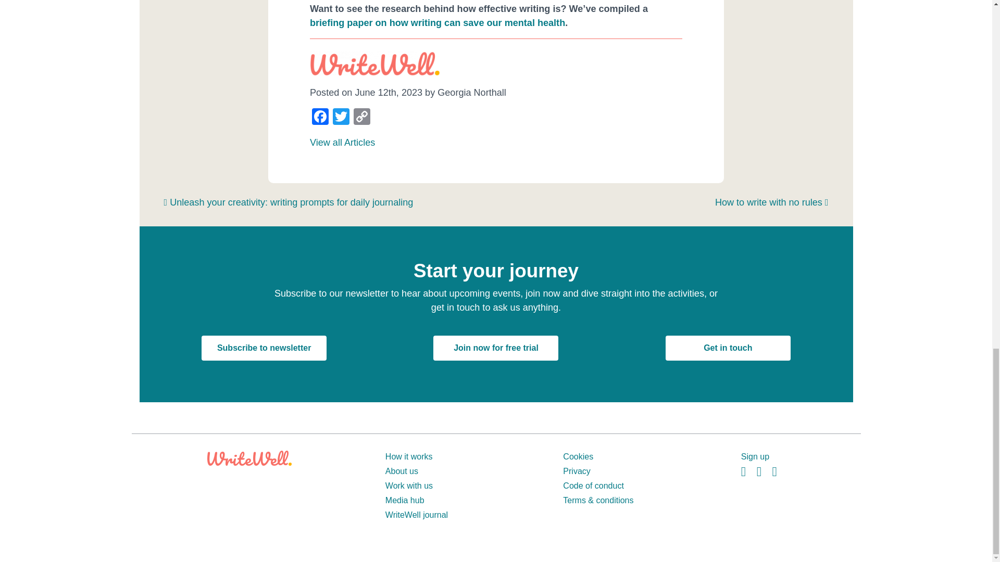 This screenshot has width=1000, height=562. Describe the element at coordinates (401, 471) in the screenshot. I see `About us` at that location.